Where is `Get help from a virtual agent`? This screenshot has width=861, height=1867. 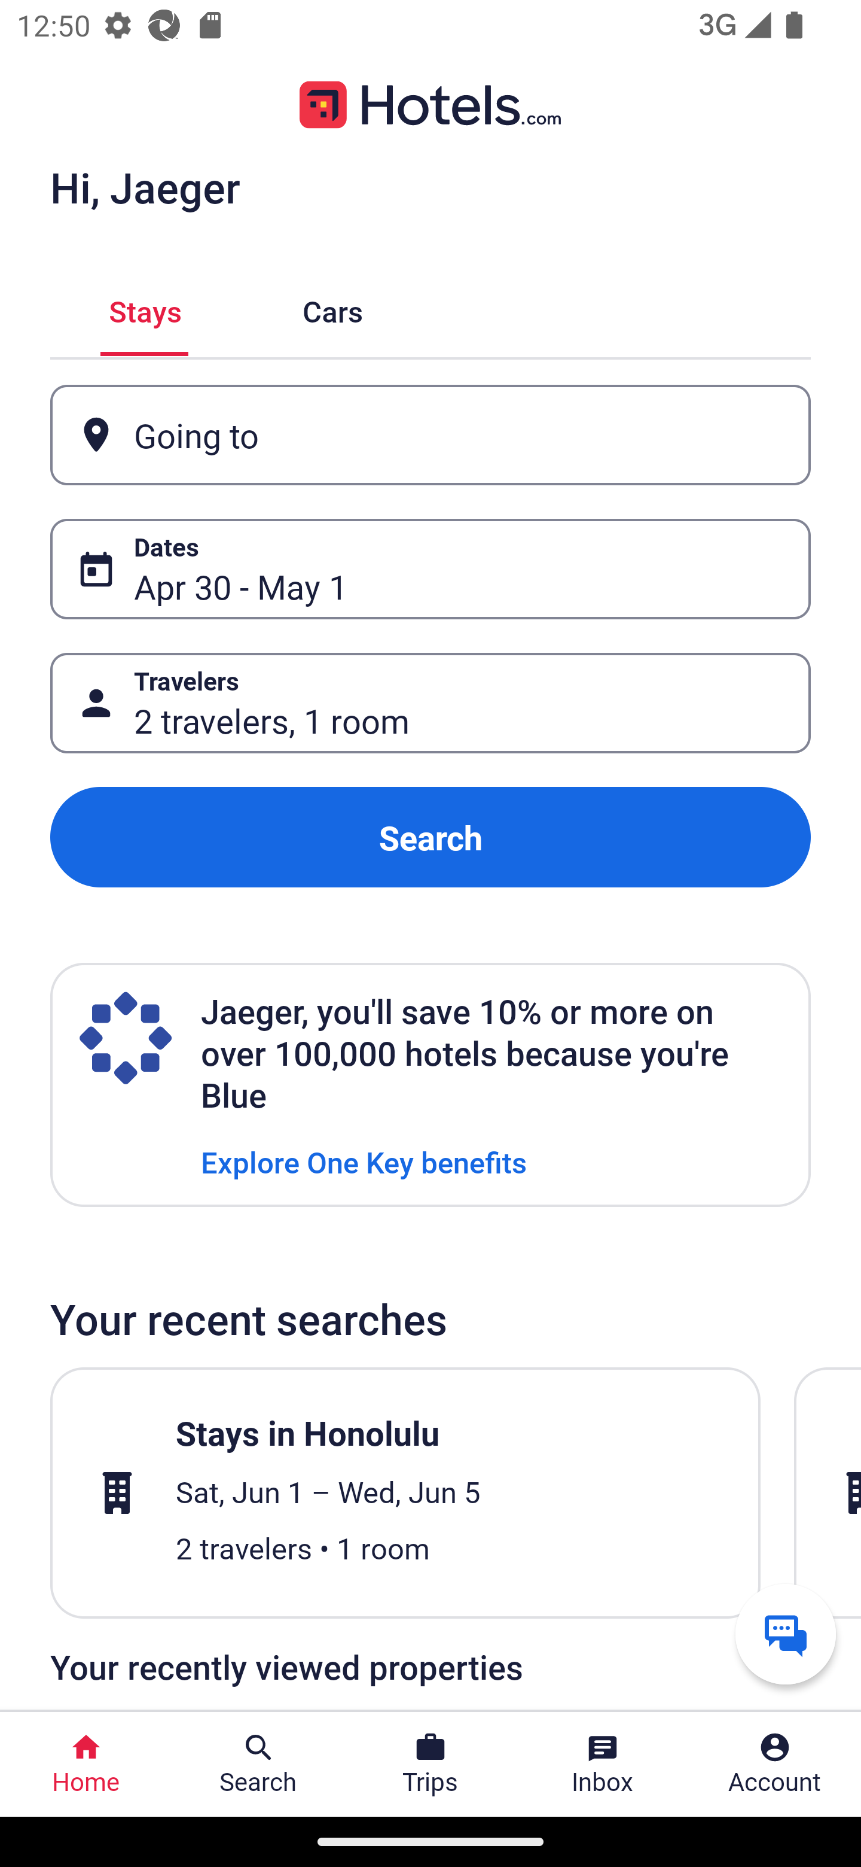 Get help from a virtual agent is located at coordinates (786, 1634).